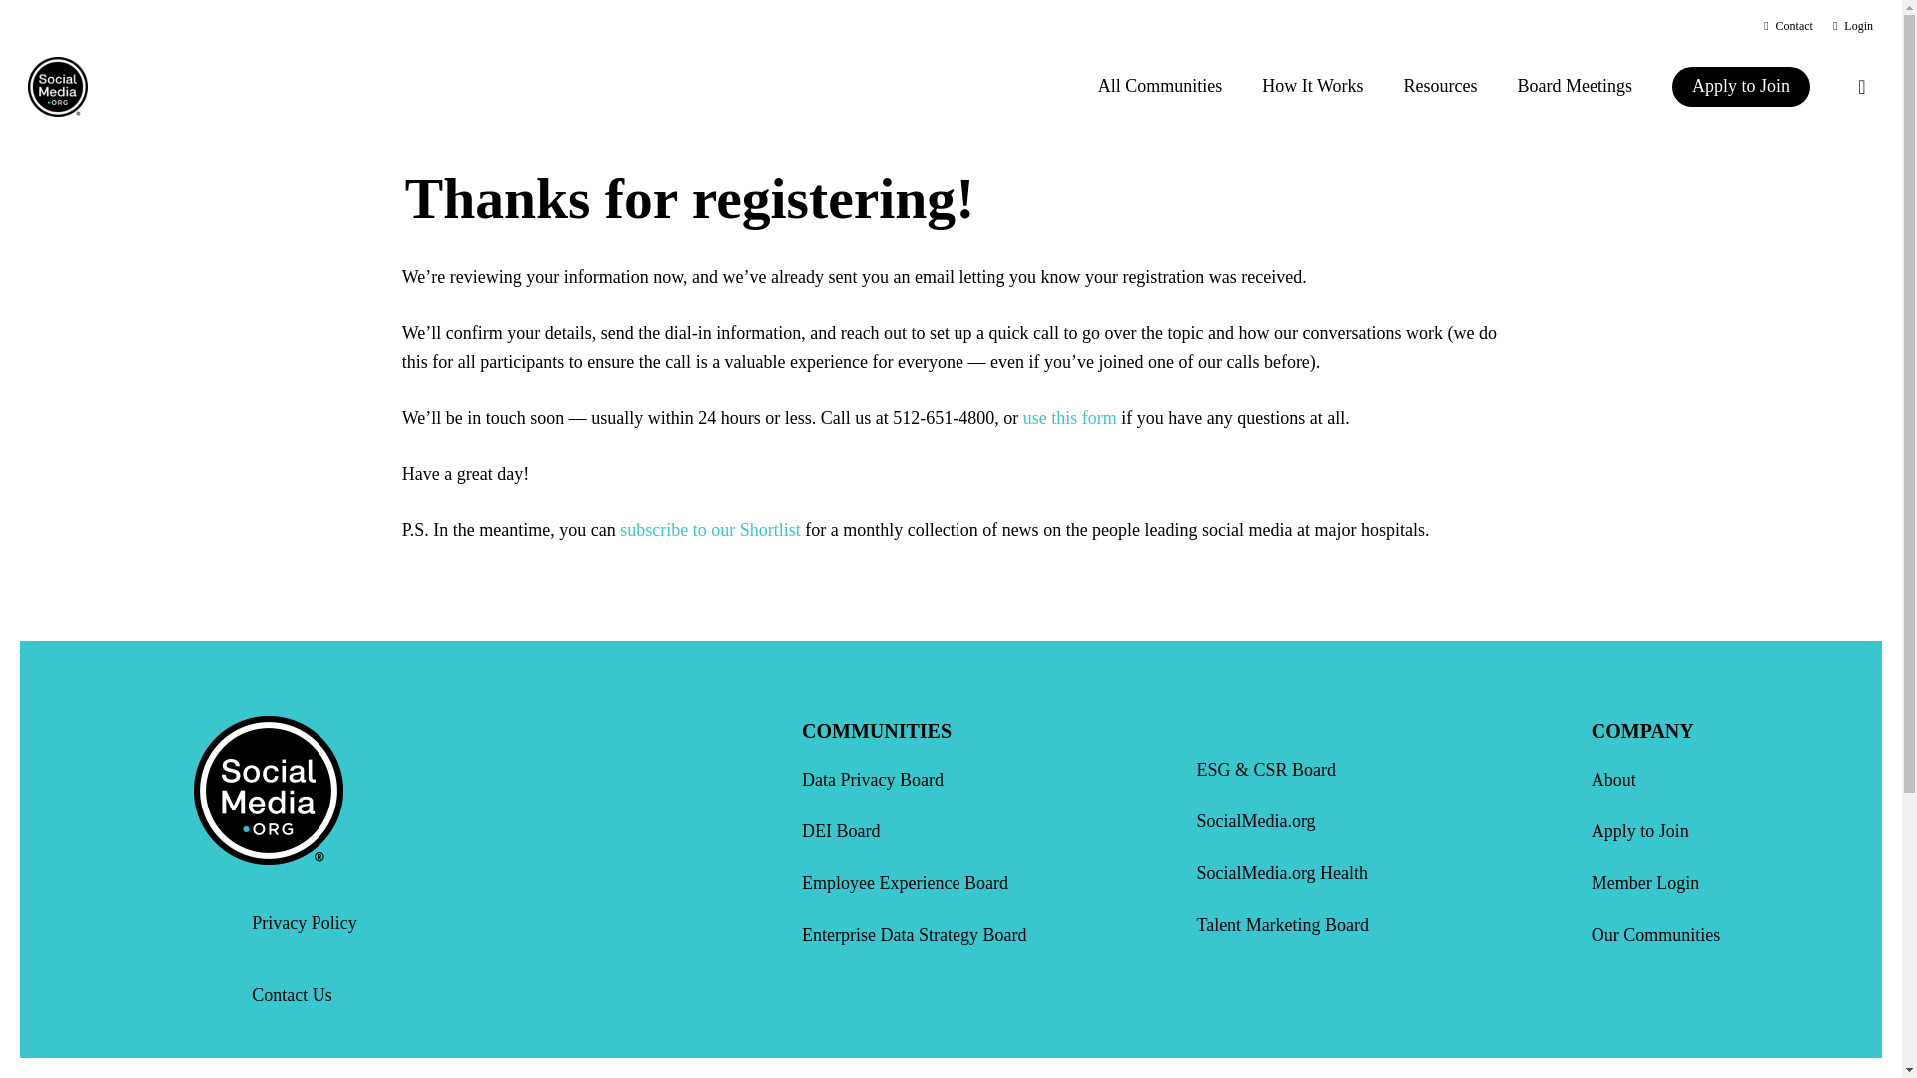 The image size is (1917, 1078). Describe the element at coordinates (1788, 26) in the screenshot. I see `Contact` at that location.